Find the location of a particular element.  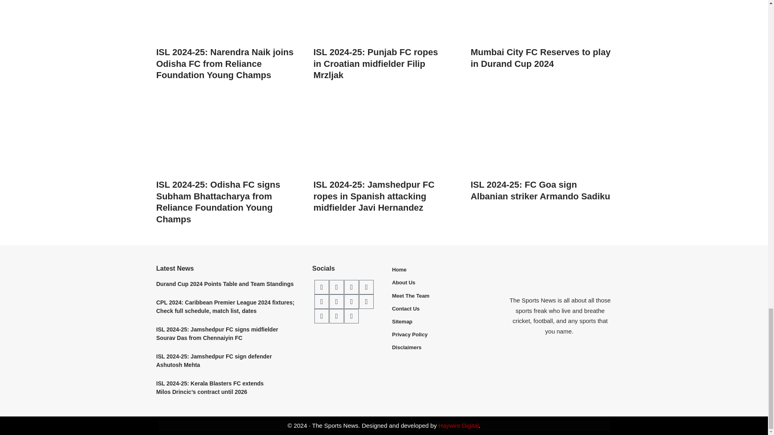

ISL 2024-25: FC Goa sign Albanian striker Armando Sadiku is located at coordinates (541, 135).